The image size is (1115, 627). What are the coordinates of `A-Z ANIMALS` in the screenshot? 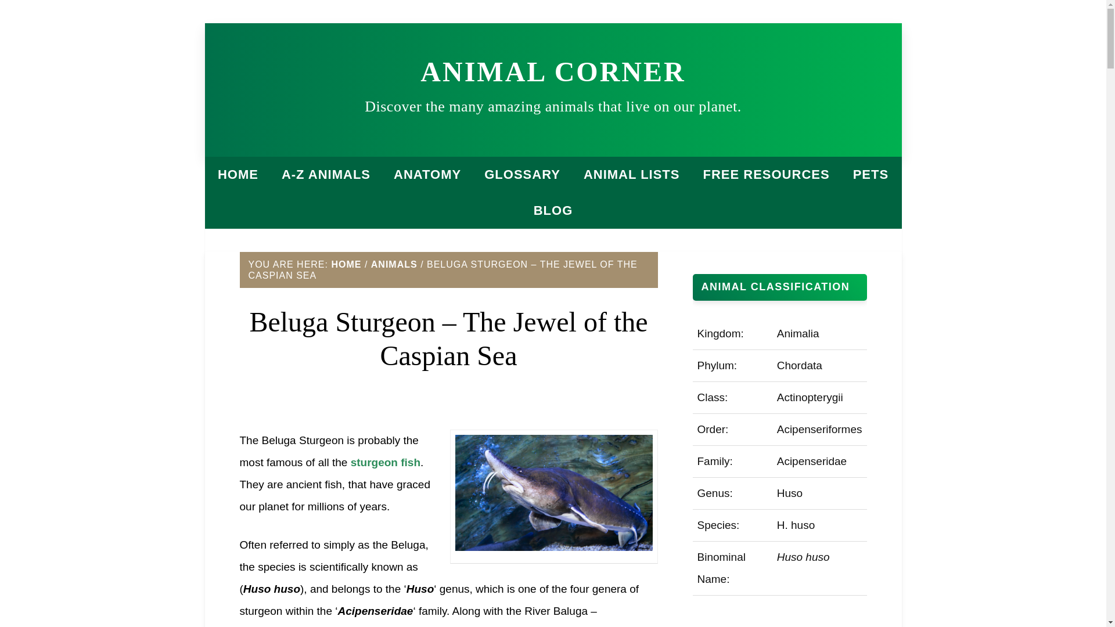 It's located at (326, 174).